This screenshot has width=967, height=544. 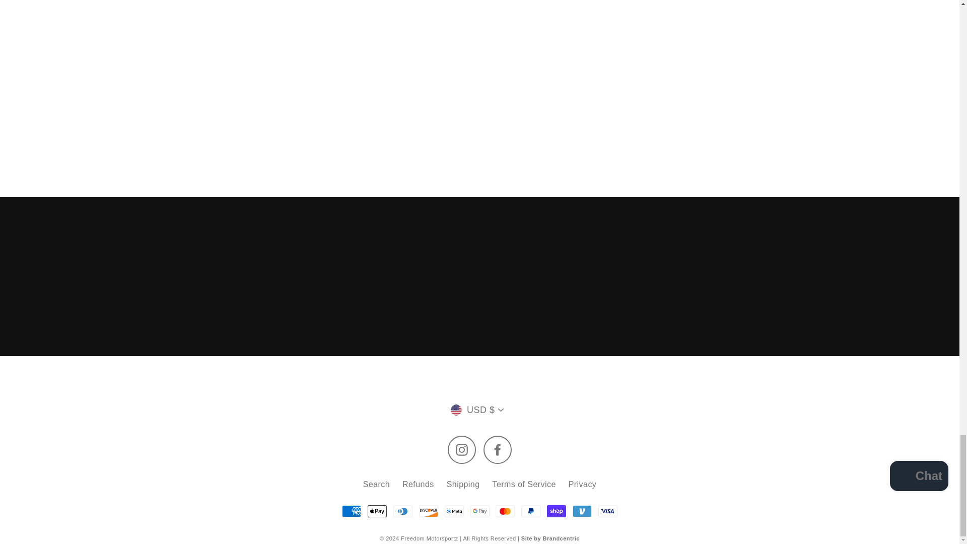 What do you see at coordinates (454, 511) in the screenshot?
I see `Meta Pay` at bounding box center [454, 511].